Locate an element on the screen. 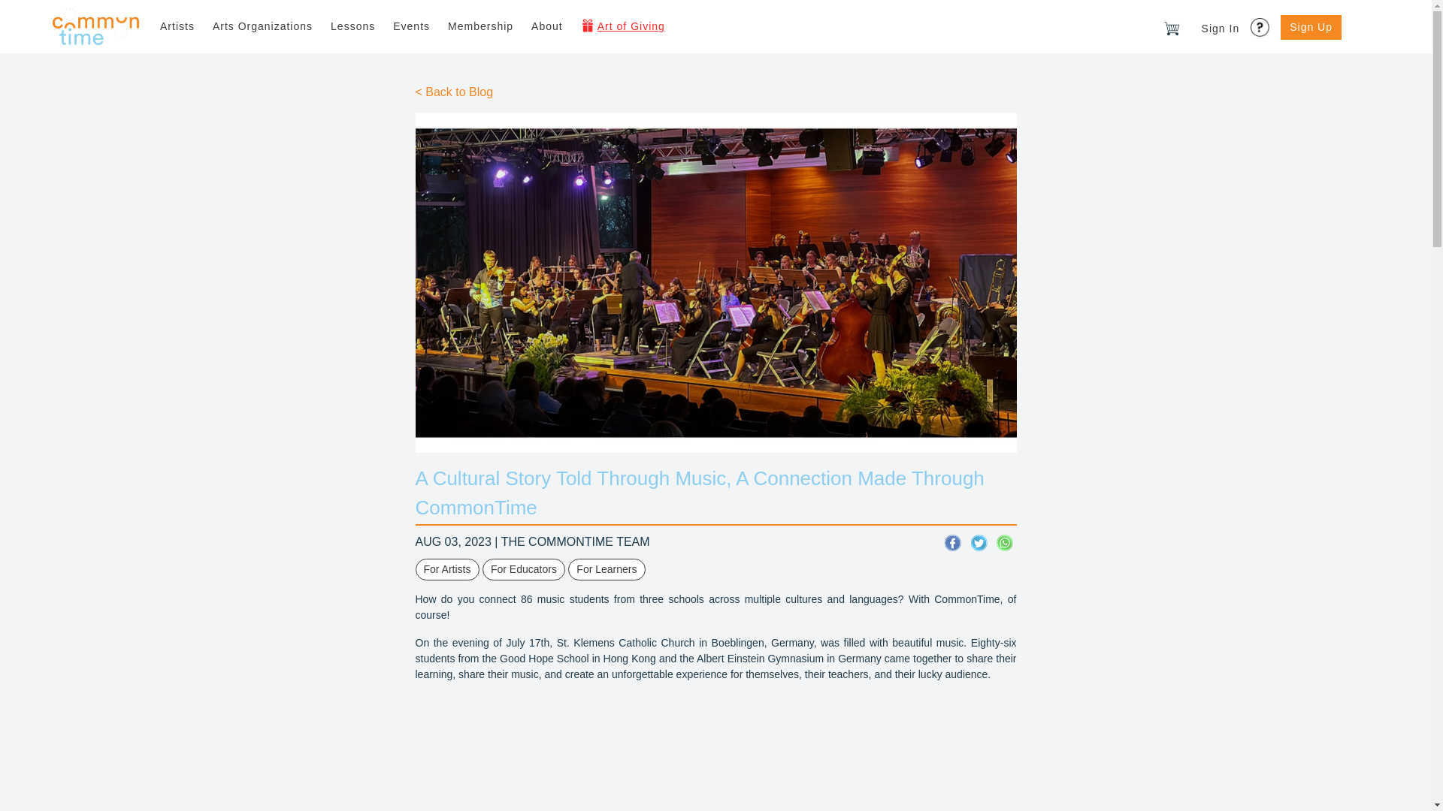  Arts Organizations is located at coordinates (262, 27).